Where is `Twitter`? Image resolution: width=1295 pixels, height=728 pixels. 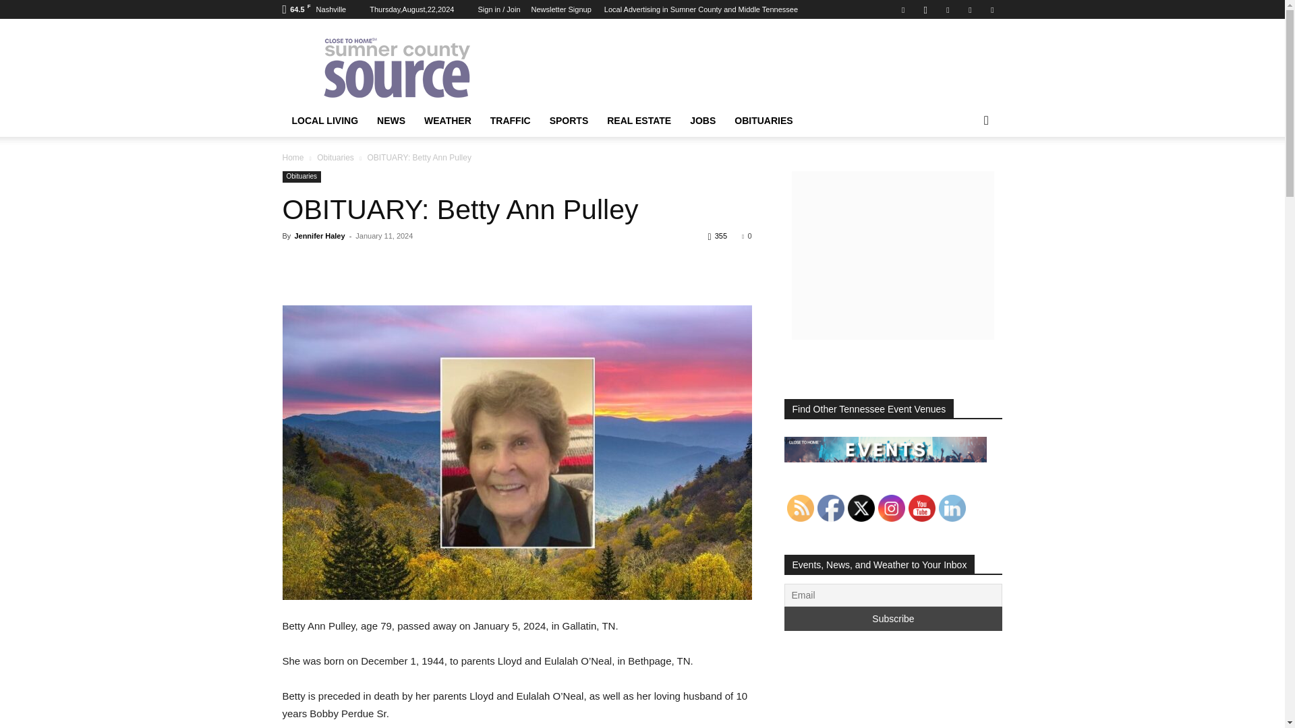
Twitter is located at coordinates (970, 9).